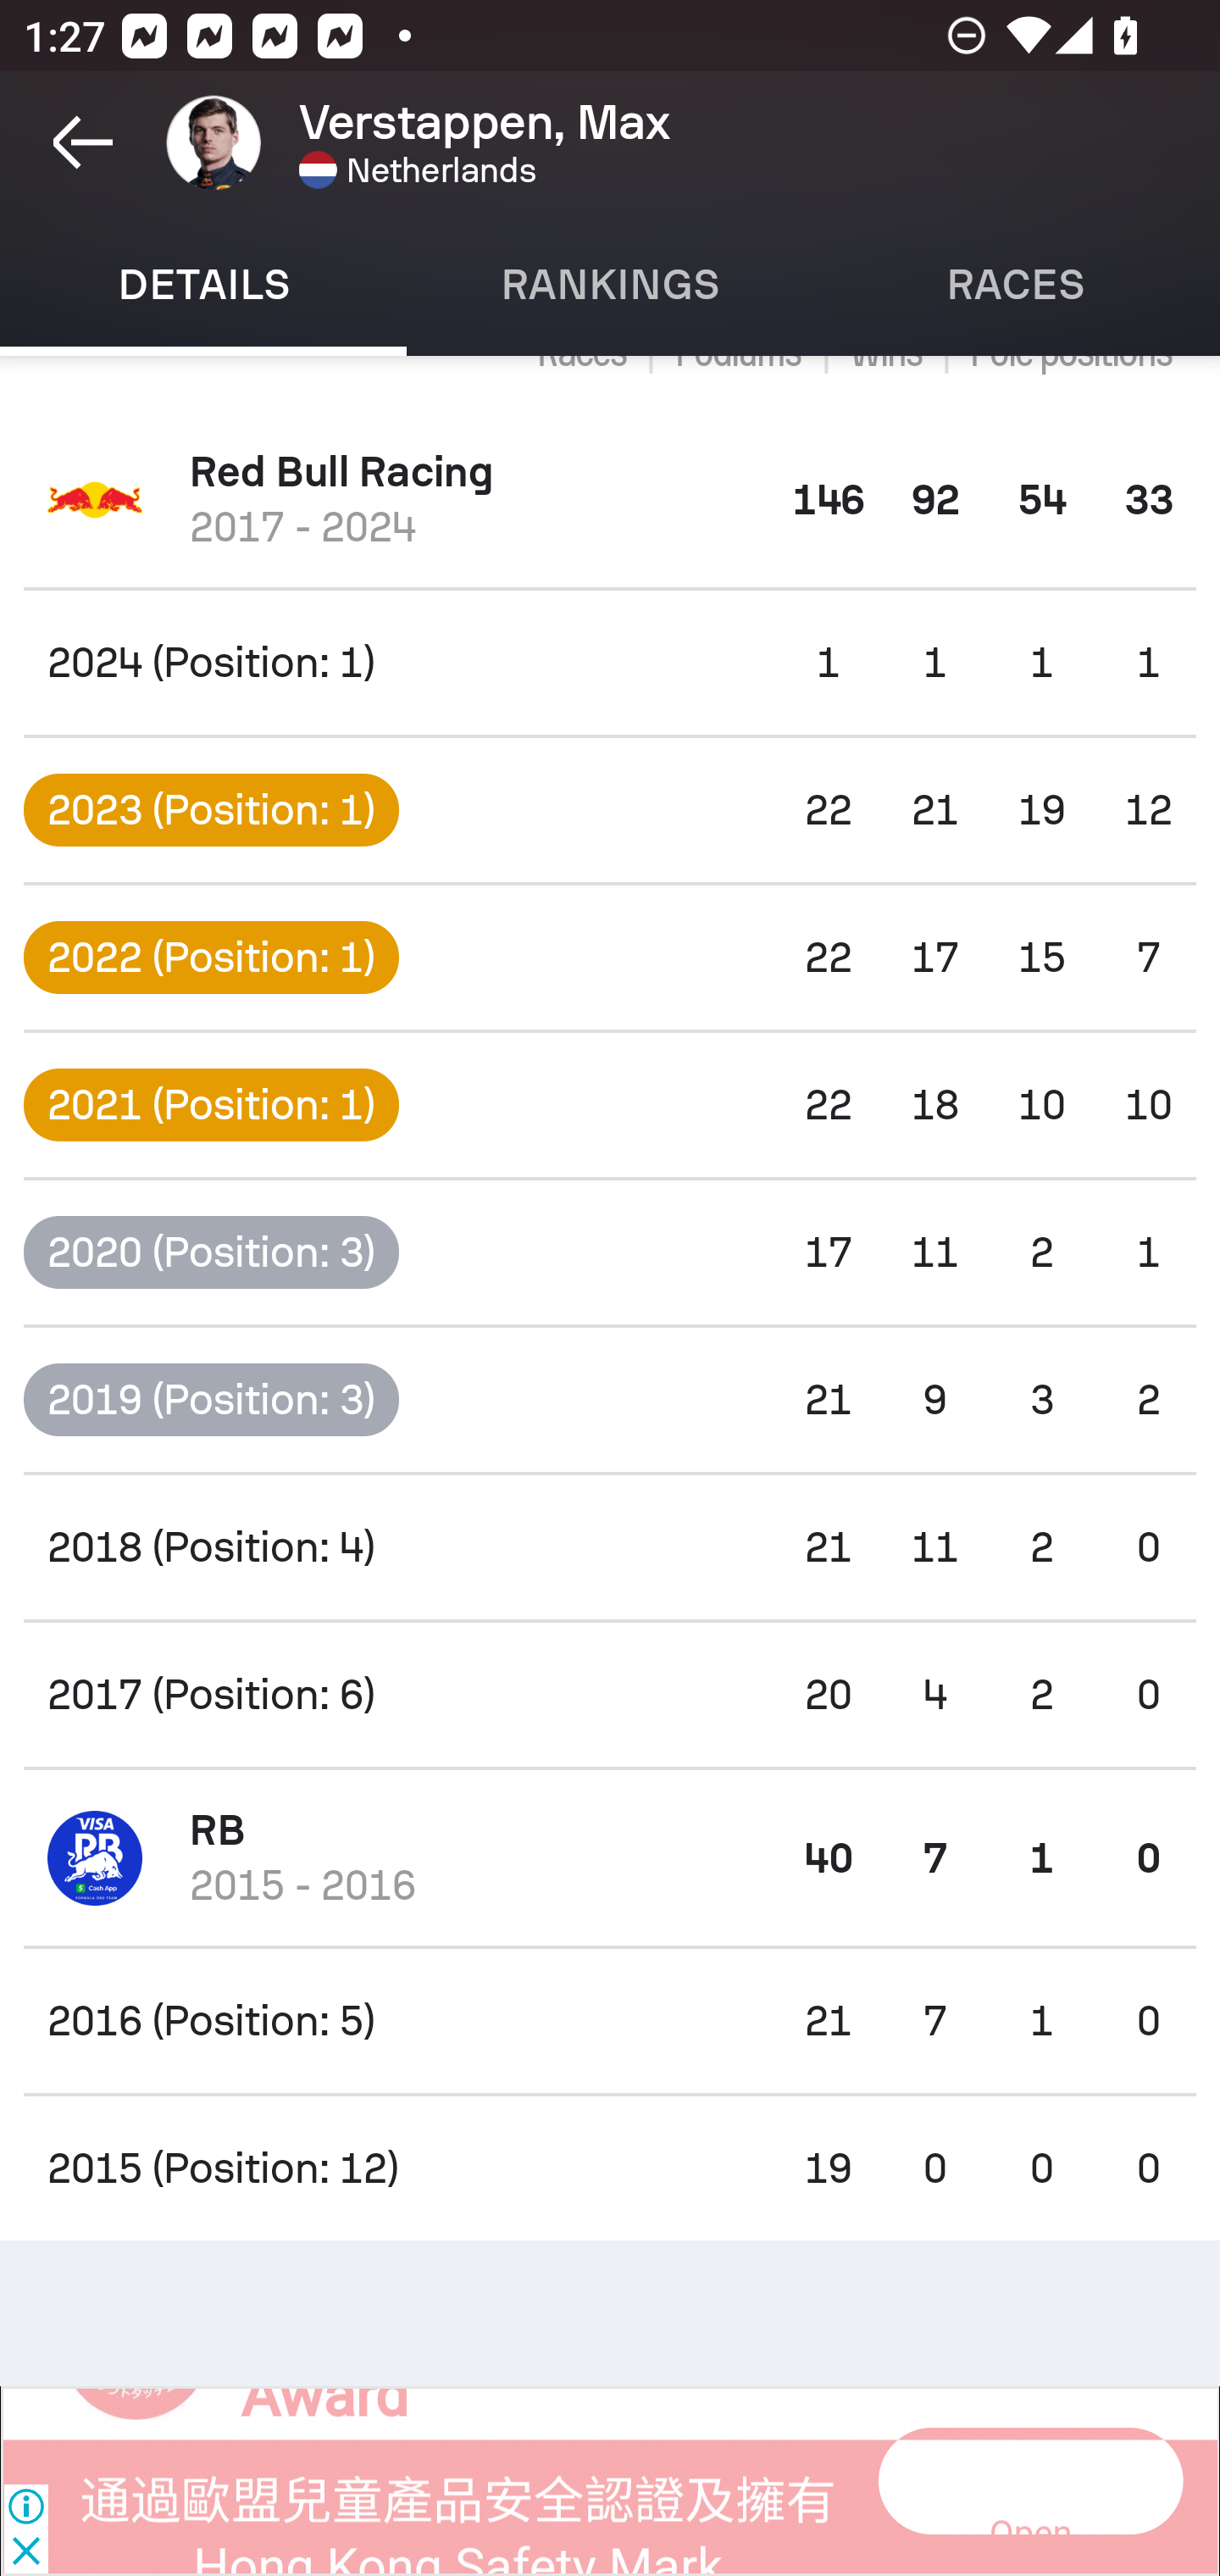 This screenshot has height=2576, width=1220. Describe the element at coordinates (1017, 285) in the screenshot. I see `Races RACES` at that location.